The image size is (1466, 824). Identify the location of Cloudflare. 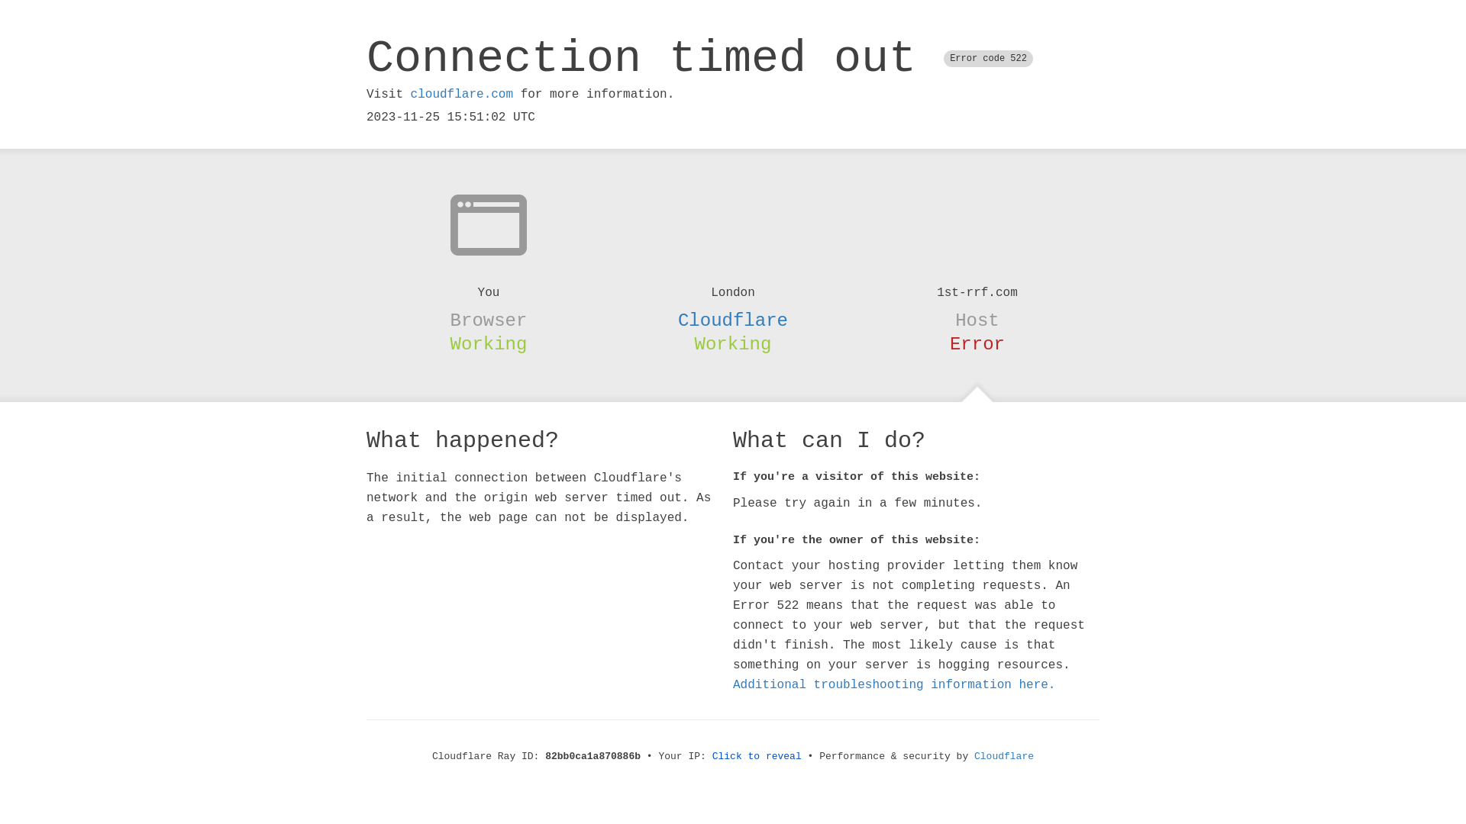
(733, 320).